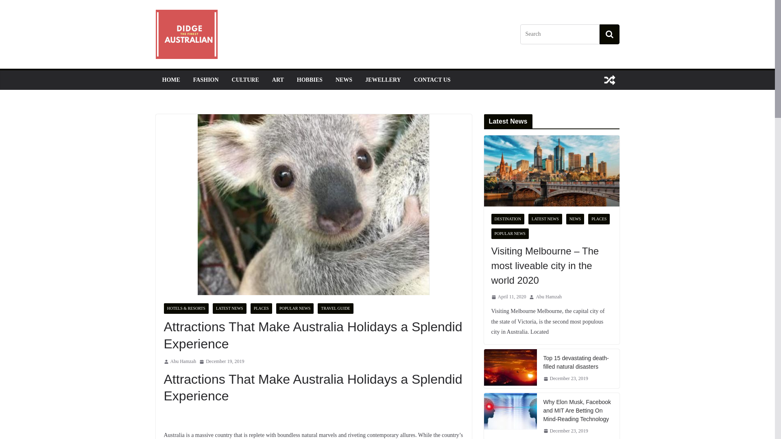  I want to click on NEWS, so click(575, 219).